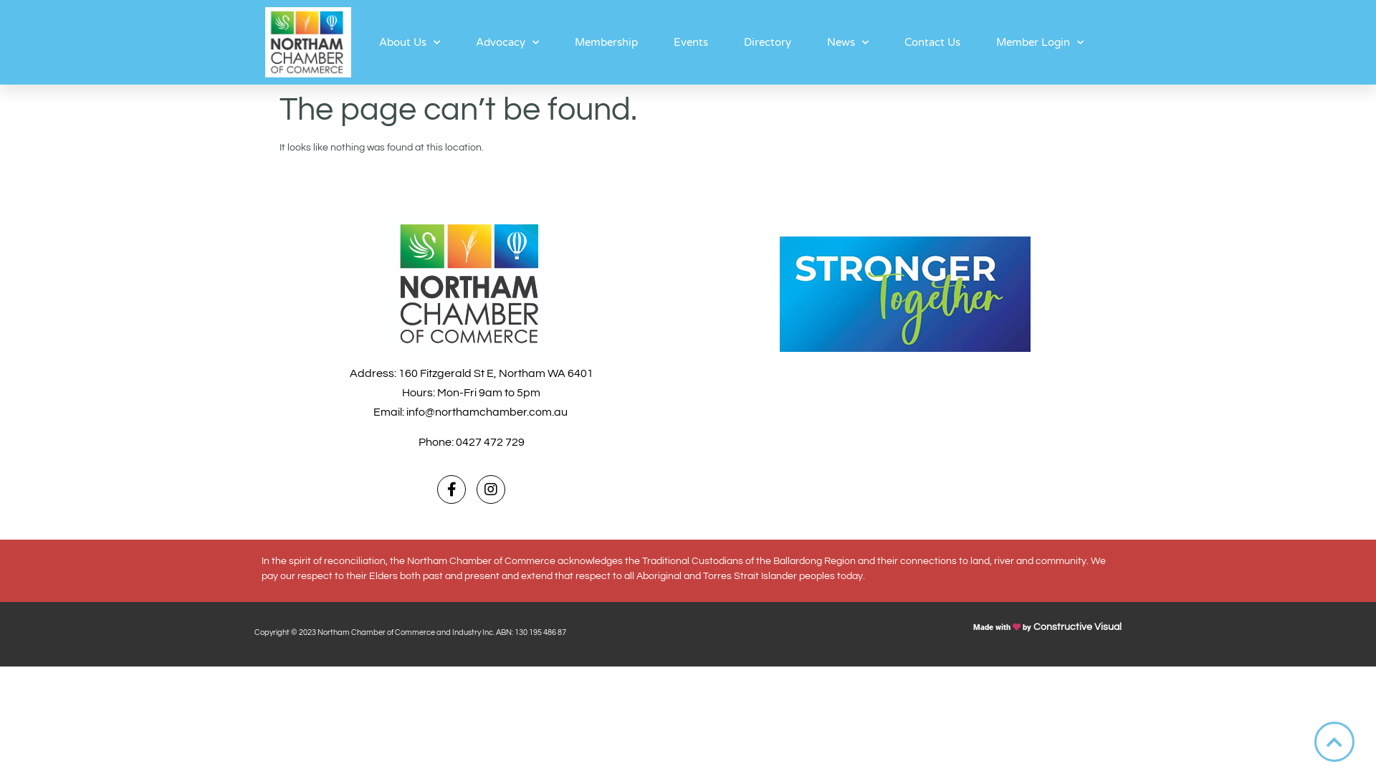 Image resolution: width=1376 pixels, height=774 pixels. I want to click on Contact Us, so click(932, 42).